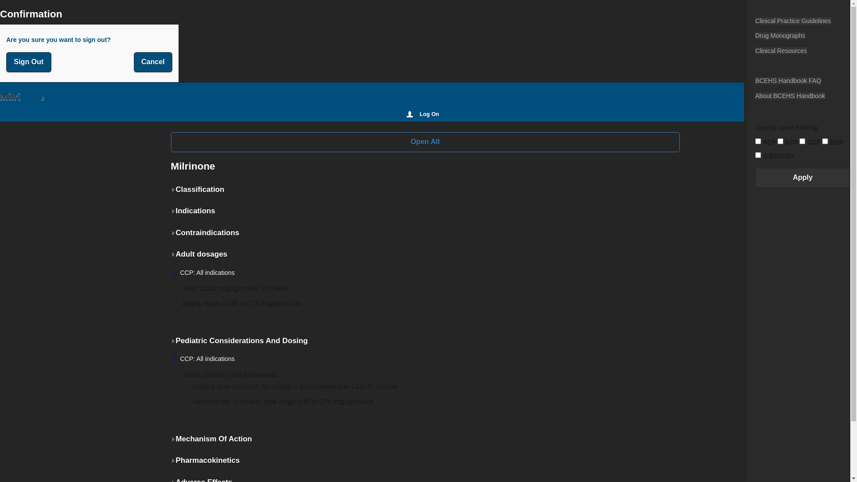 The image size is (857, 482). What do you see at coordinates (790, 96) in the screenshot?
I see `About BCEHS Handbook` at bounding box center [790, 96].